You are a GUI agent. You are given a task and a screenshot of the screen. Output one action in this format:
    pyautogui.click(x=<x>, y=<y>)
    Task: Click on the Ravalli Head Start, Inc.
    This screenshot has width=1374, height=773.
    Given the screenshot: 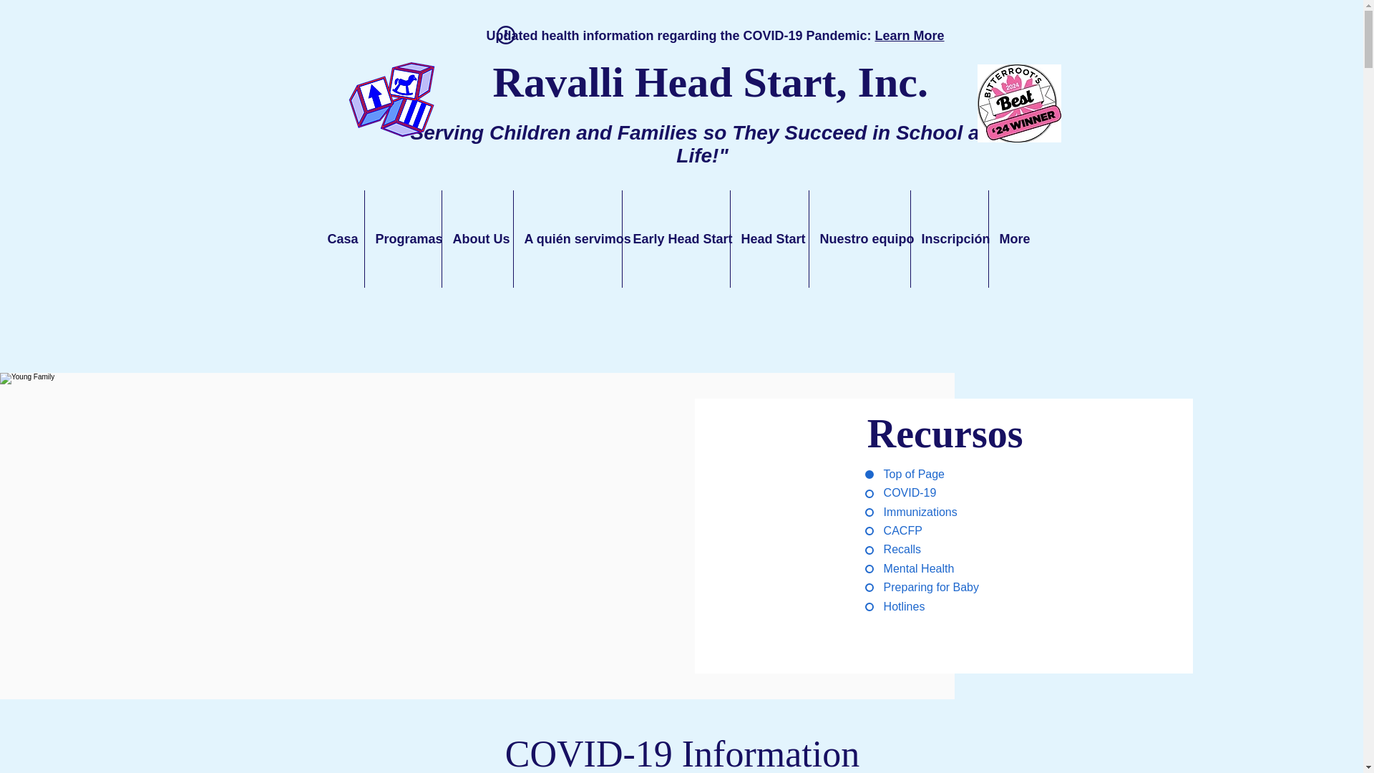 What is the action you would take?
    pyautogui.click(x=711, y=82)
    